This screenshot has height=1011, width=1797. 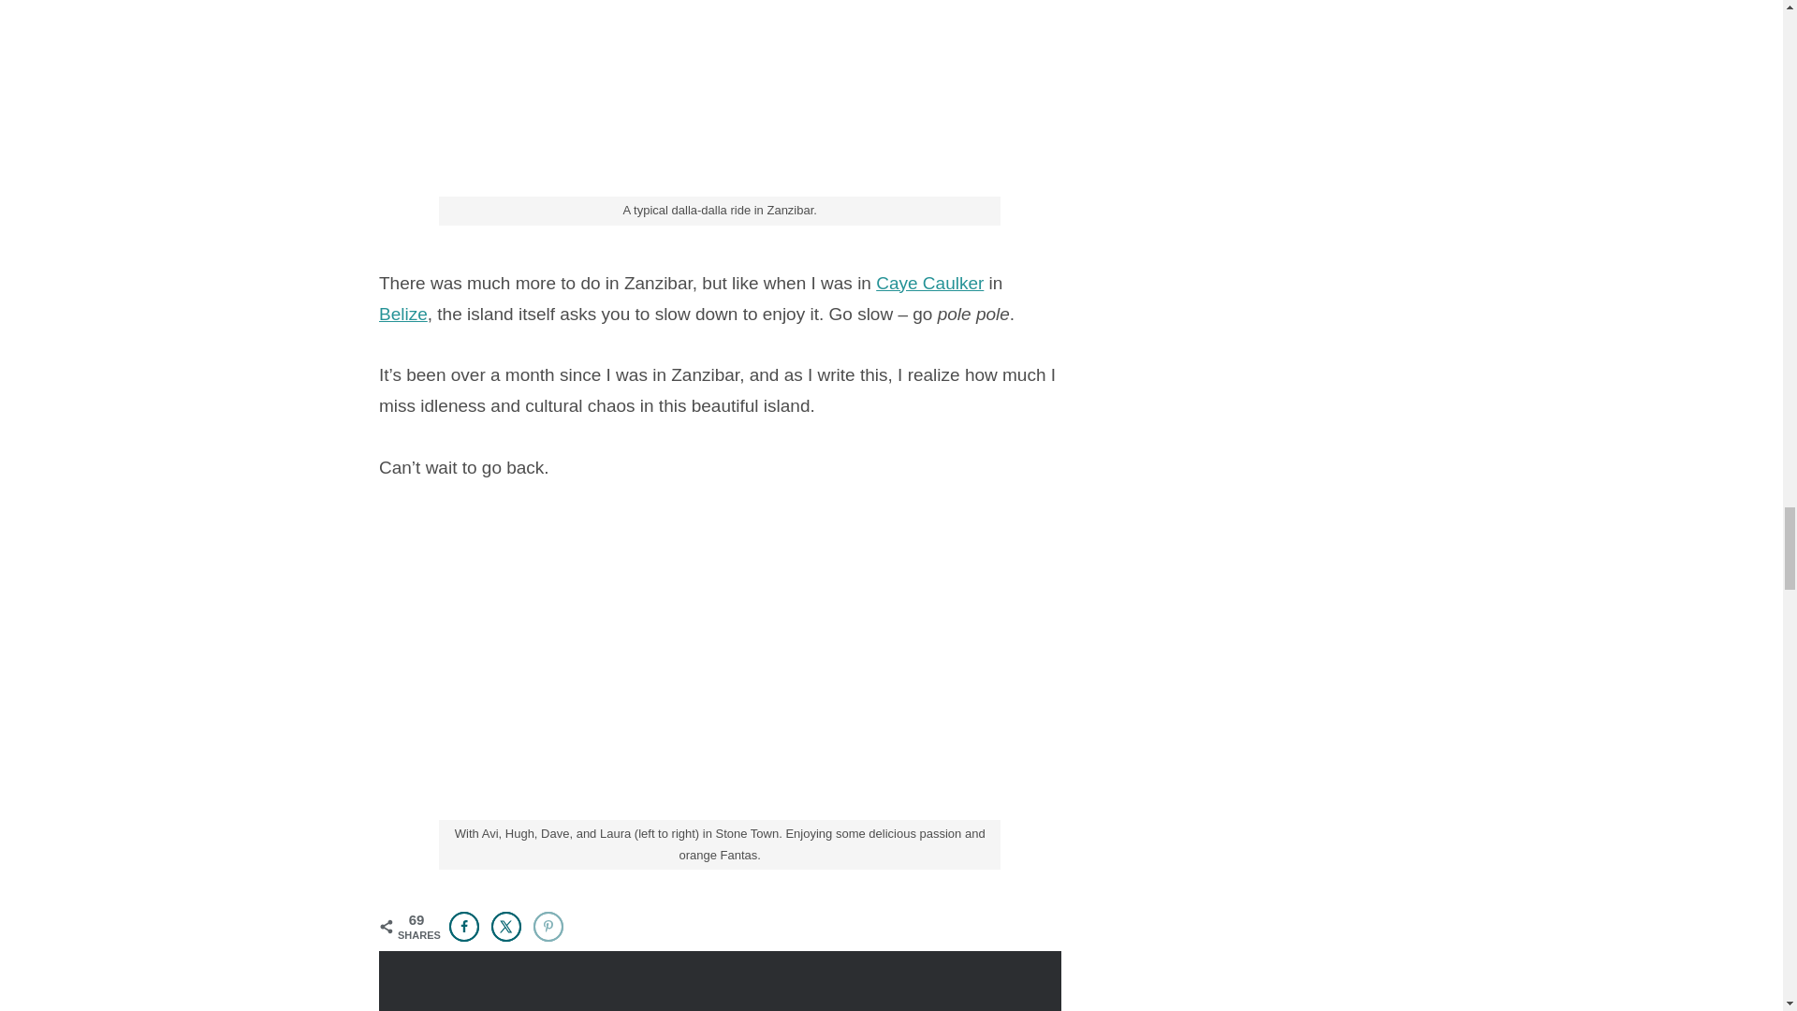 What do you see at coordinates (505, 927) in the screenshot?
I see `Share on X` at bounding box center [505, 927].